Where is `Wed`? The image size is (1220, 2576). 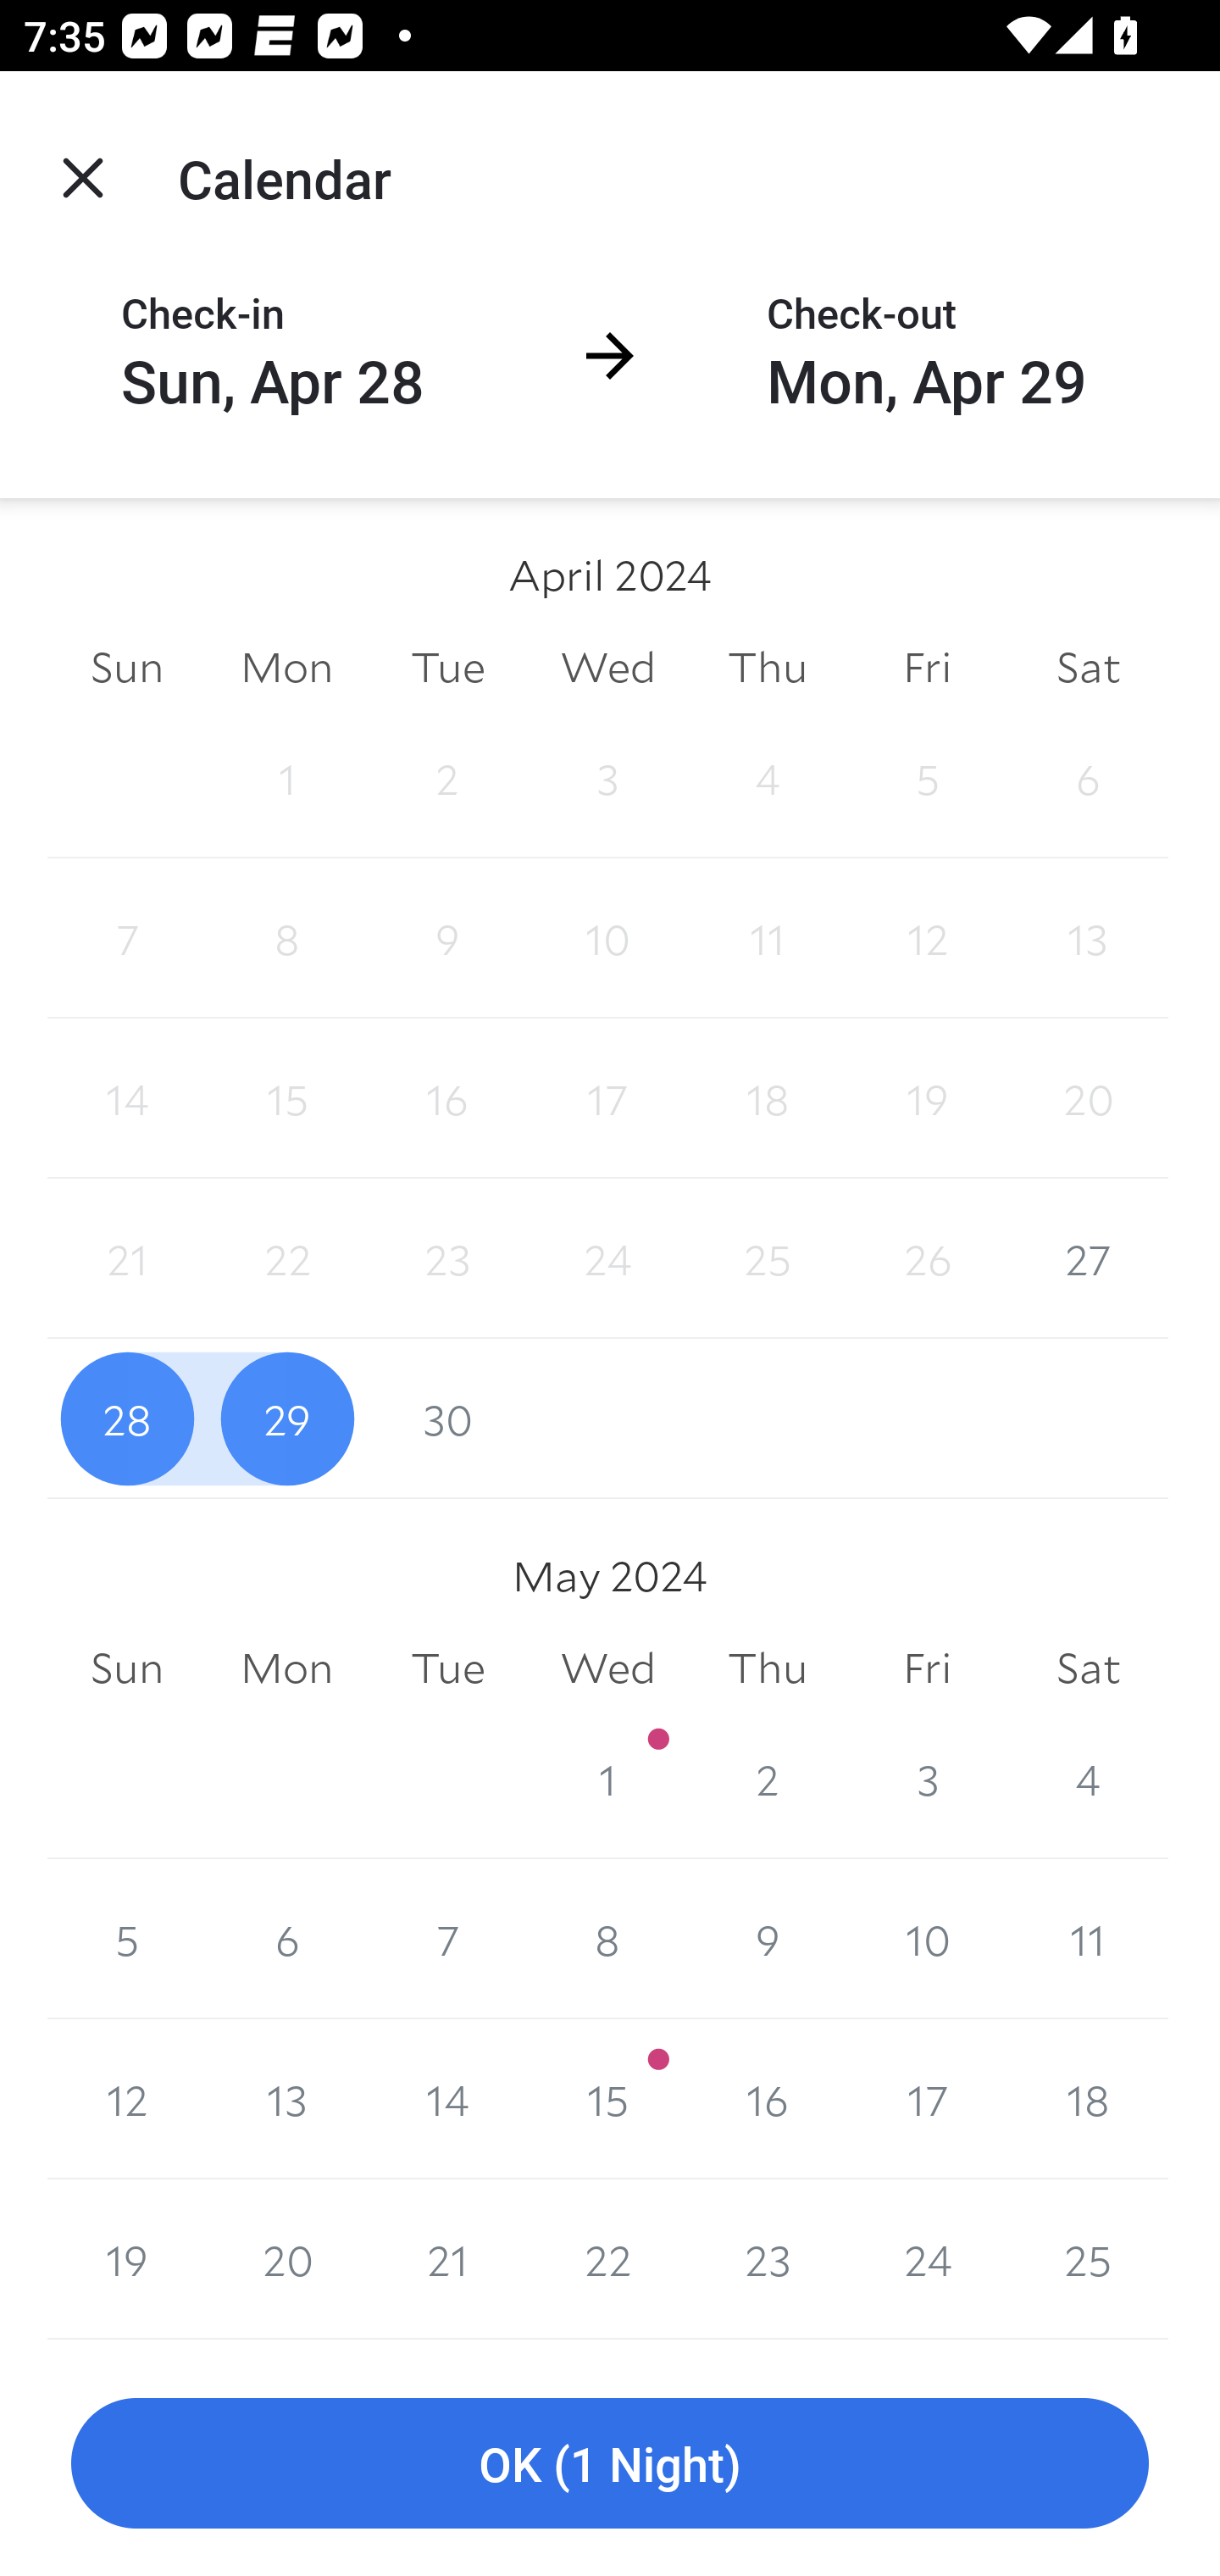 Wed is located at coordinates (608, 666).